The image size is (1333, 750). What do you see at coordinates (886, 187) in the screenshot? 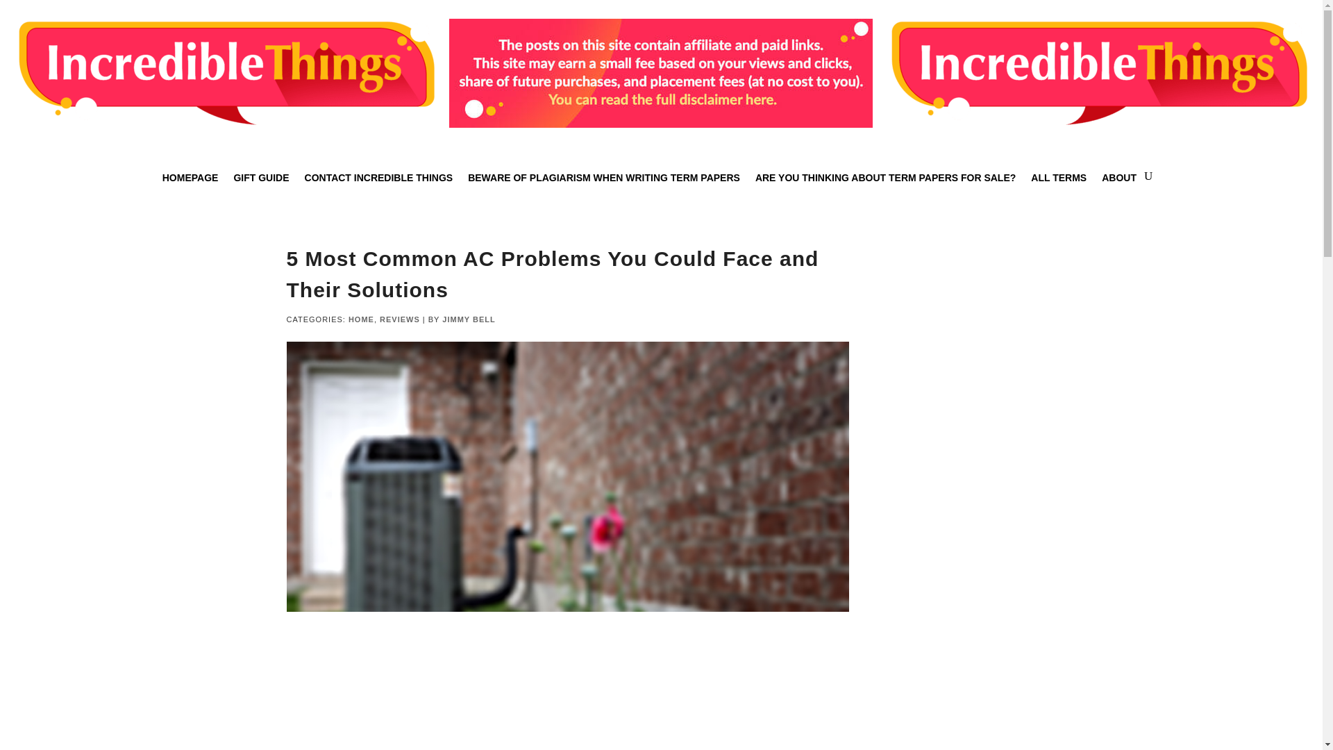
I see `ARE YOU THINKING ABOUT TERM PAPERS FOR SALE?` at bounding box center [886, 187].